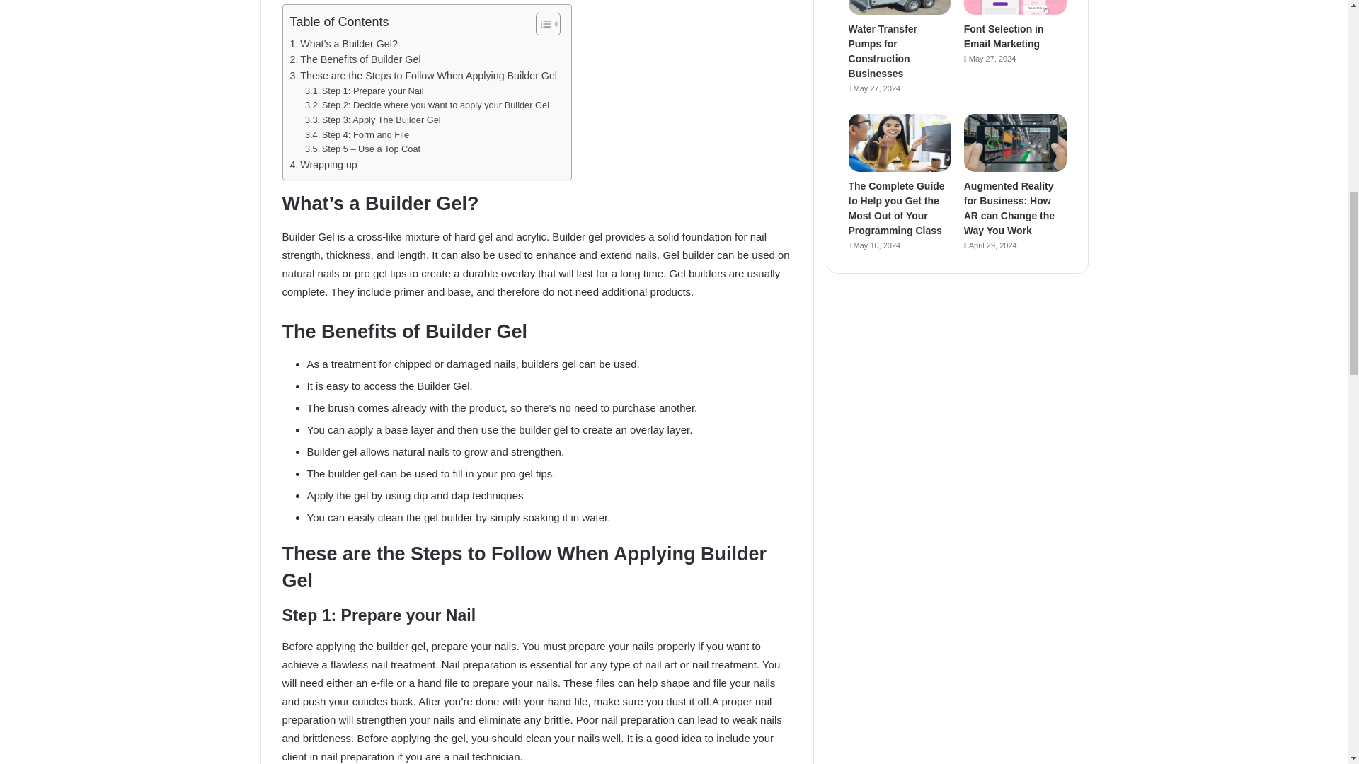 Image resolution: width=1359 pixels, height=764 pixels. I want to click on These are the Steps to Follow When Applying Builder Gel, so click(423, 76).